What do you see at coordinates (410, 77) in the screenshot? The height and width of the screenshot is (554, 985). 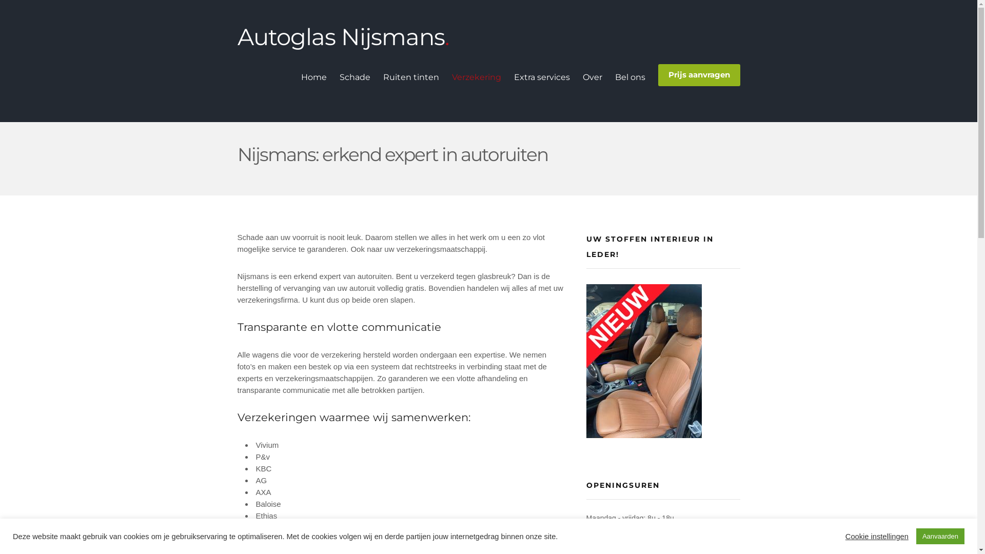 I see `Ruiten tinten` at bounding box center [410, 77].